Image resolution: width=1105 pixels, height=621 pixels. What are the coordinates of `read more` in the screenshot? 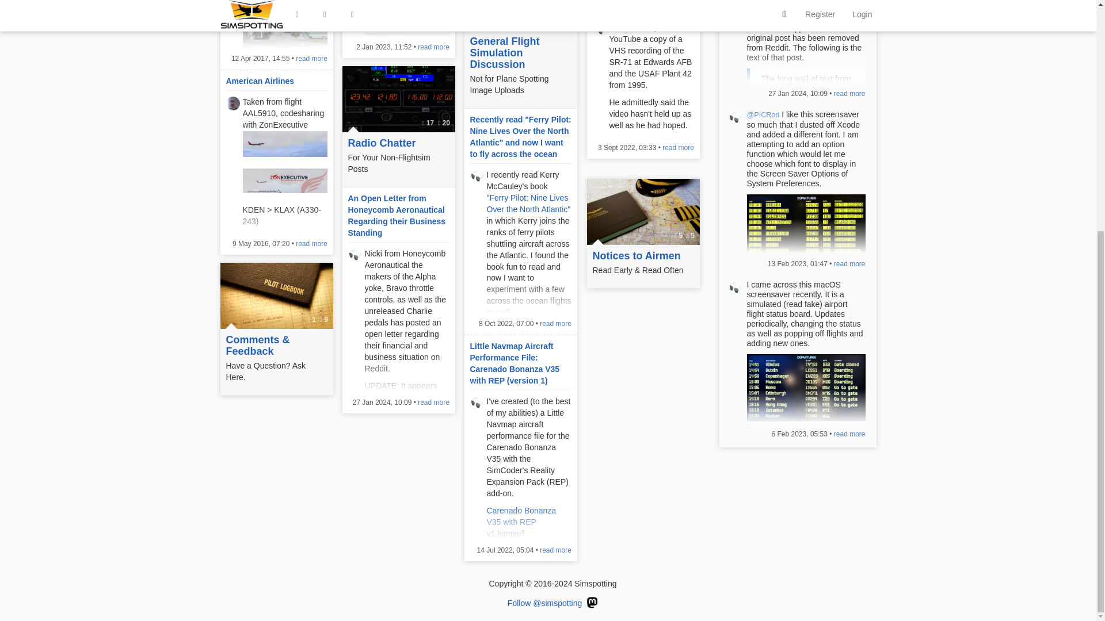 It's located at (678, 147).